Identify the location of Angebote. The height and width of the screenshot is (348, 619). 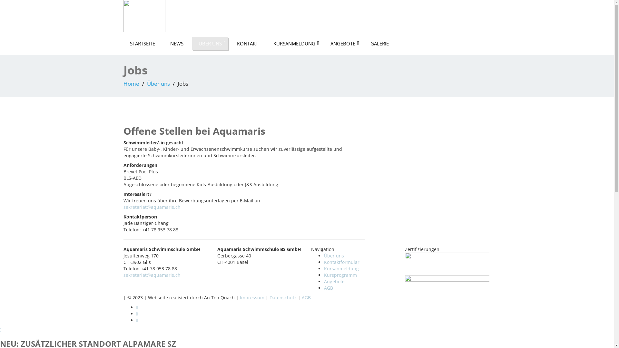
(334, 281).